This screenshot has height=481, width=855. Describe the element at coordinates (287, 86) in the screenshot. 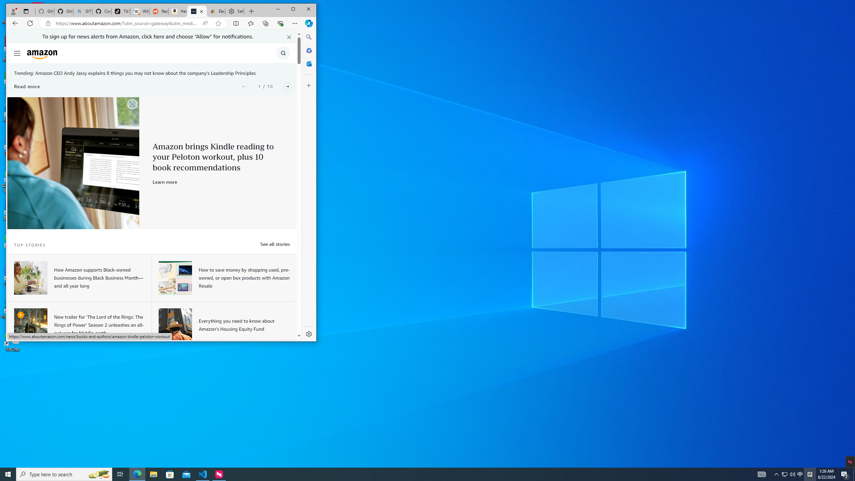

I see `Next` at that location.